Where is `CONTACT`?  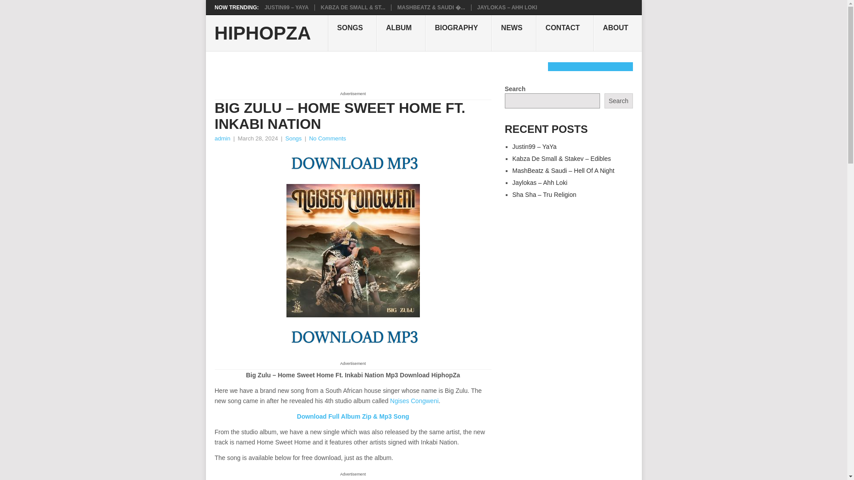
CONTACT is located at coordinates (565, 33).